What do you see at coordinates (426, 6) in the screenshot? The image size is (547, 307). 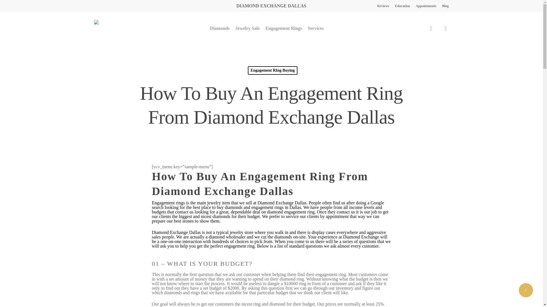 I see `Appointments` at bounding box center [426, 6].